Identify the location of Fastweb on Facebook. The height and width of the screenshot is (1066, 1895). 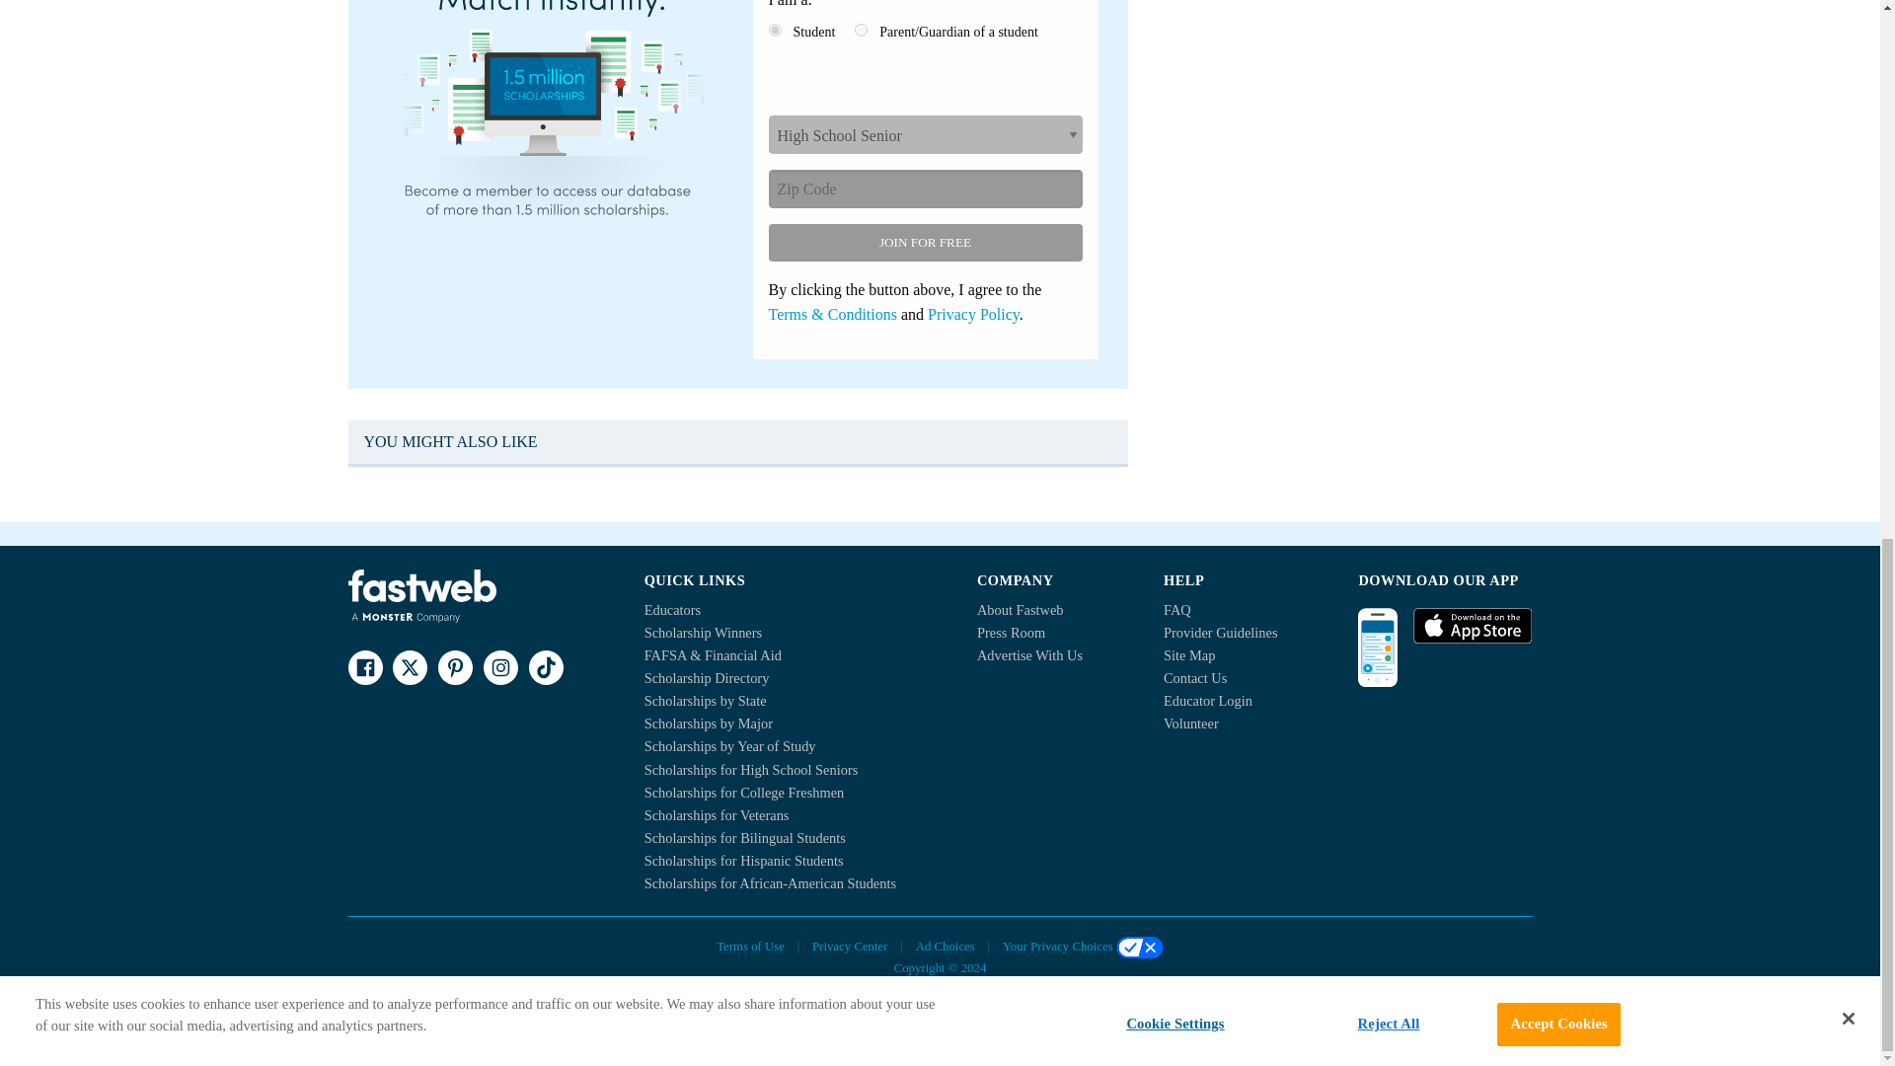
(364, 667).